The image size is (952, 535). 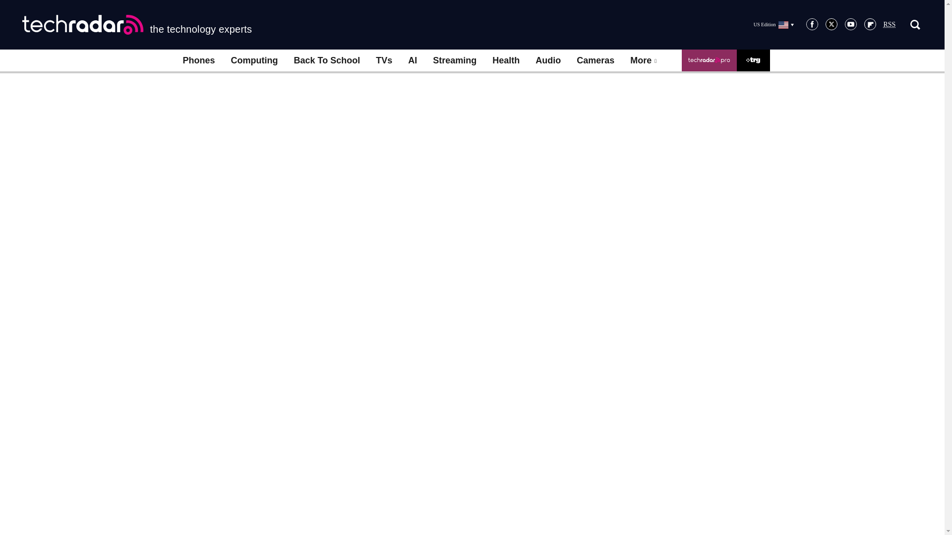 I want to click on Cameras, so click(x=595, y=60).